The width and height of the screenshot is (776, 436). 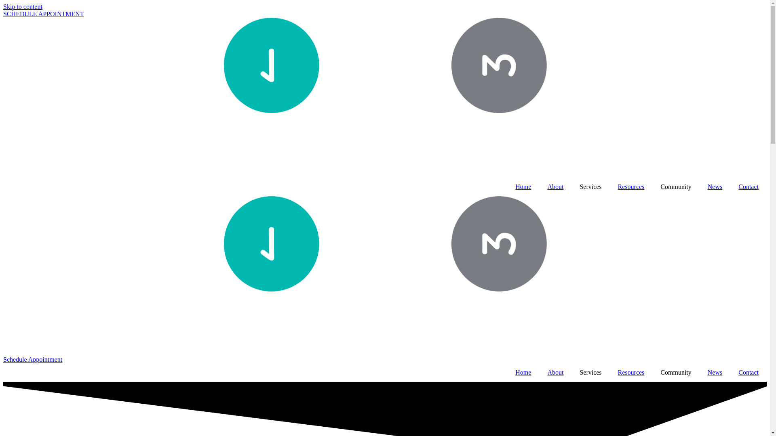 I want to click on Contact, so click(x=749, y=187).